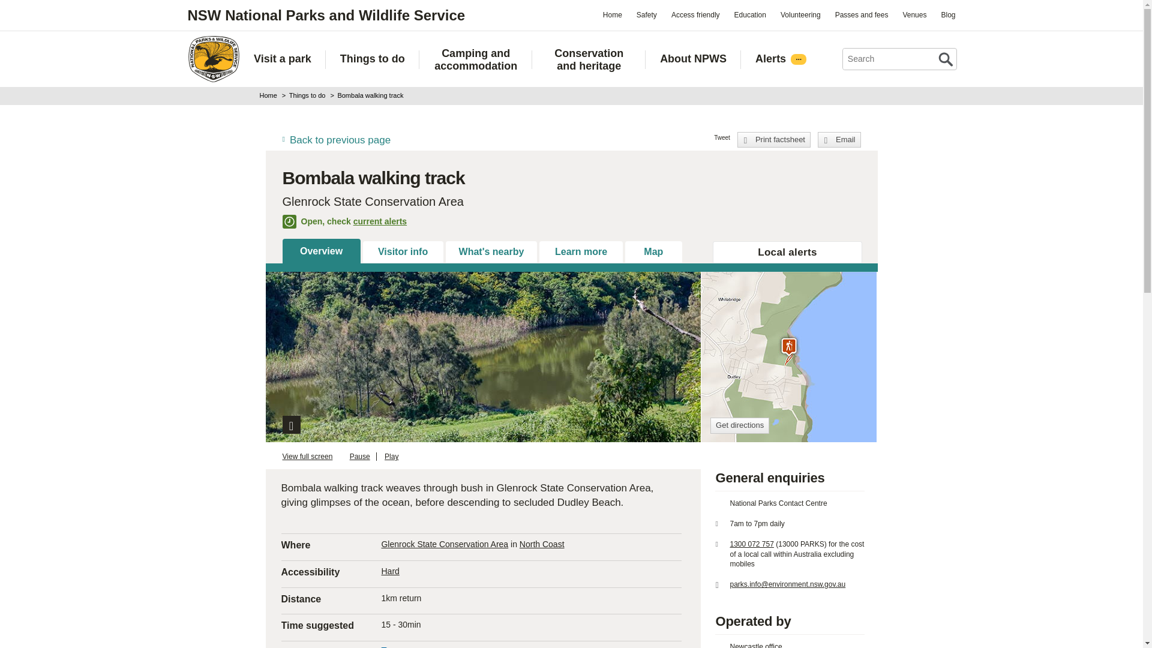 This screenshot has width=1152, height=648. Describe the element at coordinates (612, 14) in the screenshot. I see `Home` at that location.